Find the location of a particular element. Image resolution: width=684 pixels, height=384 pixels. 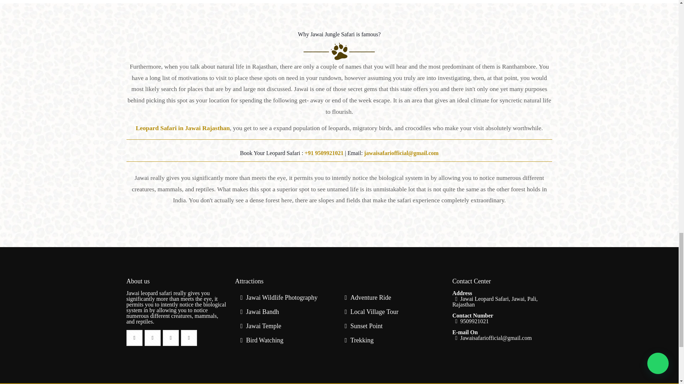

Local Village Tour is located at coordinates (374, 311).